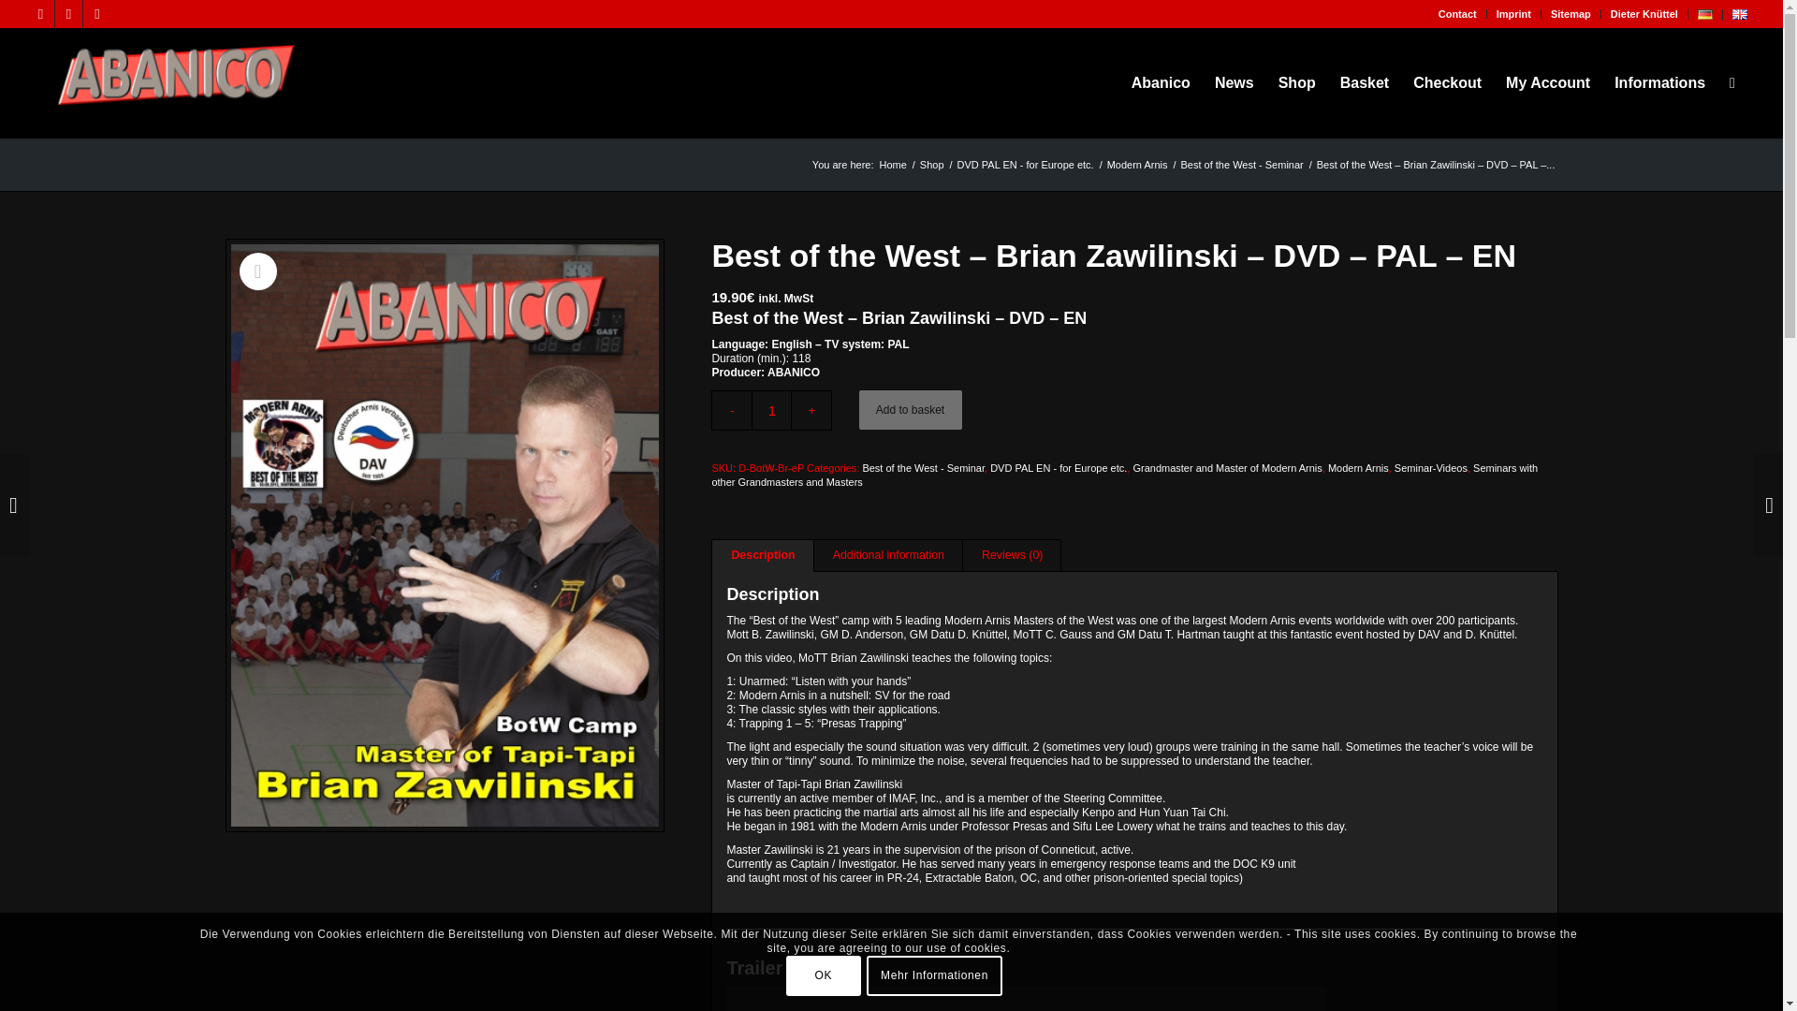 This screenshot has height=1011, width=1797. Describe the element at coordinates (1234, 82) in the screenshot. I see `News` at that location.